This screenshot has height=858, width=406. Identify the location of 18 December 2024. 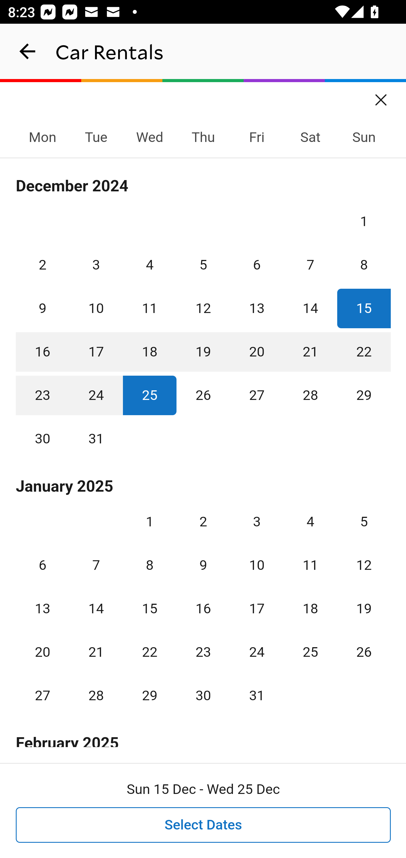
(149, 352).